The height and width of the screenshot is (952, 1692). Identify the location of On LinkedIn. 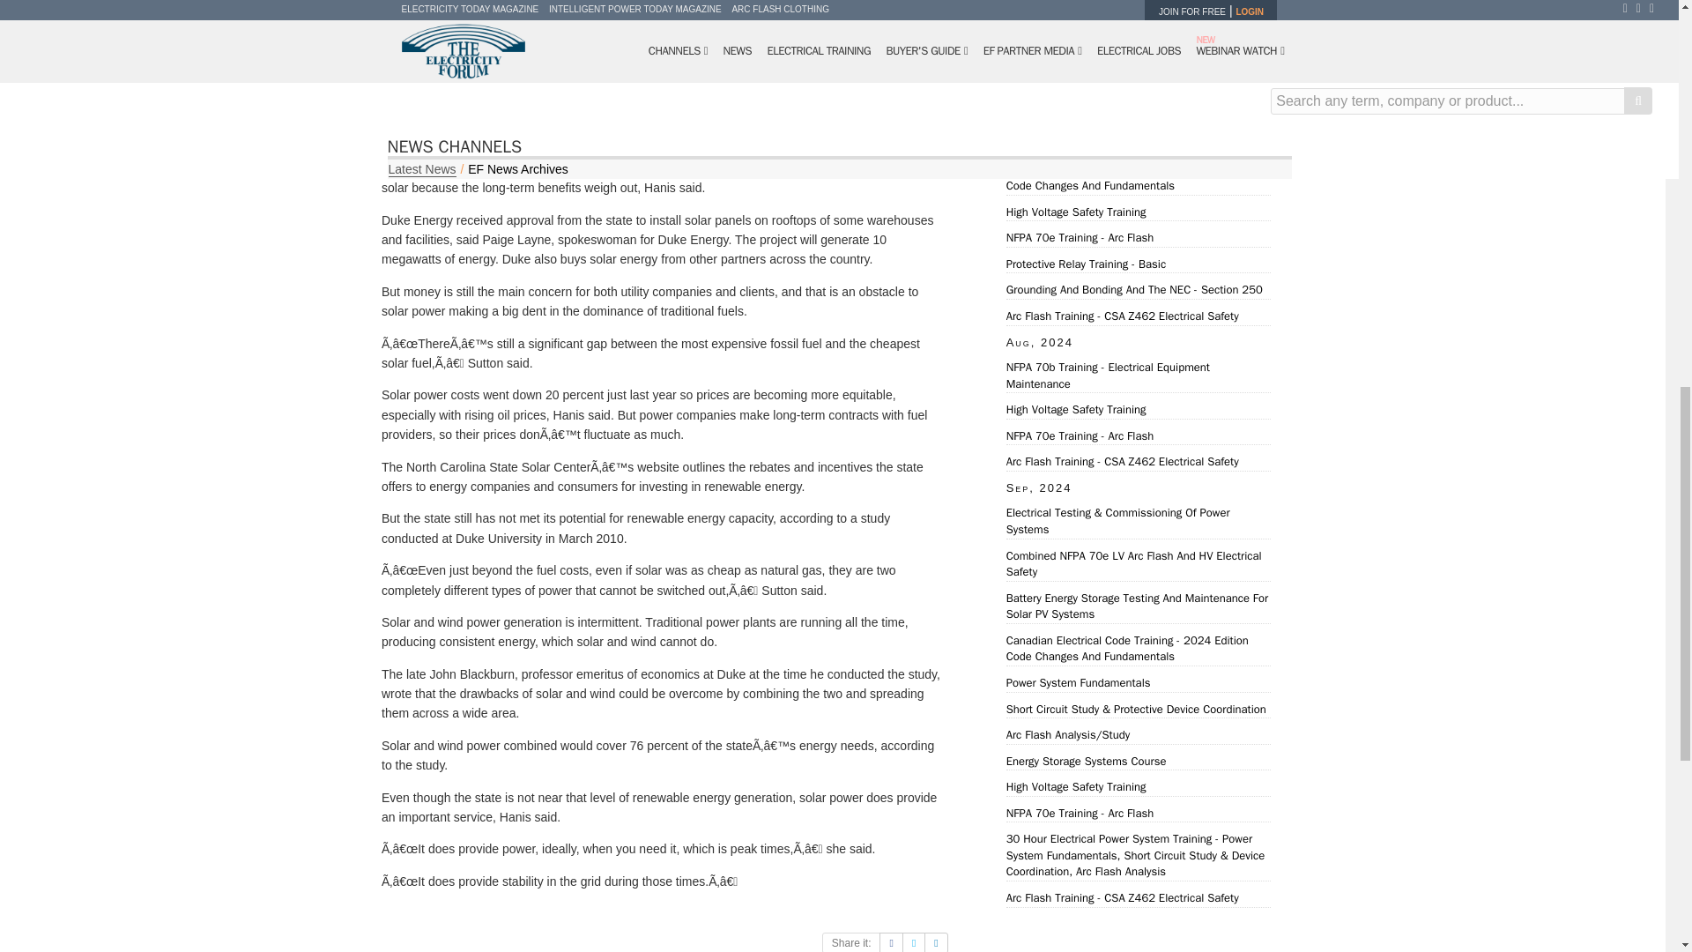
(936, 942).